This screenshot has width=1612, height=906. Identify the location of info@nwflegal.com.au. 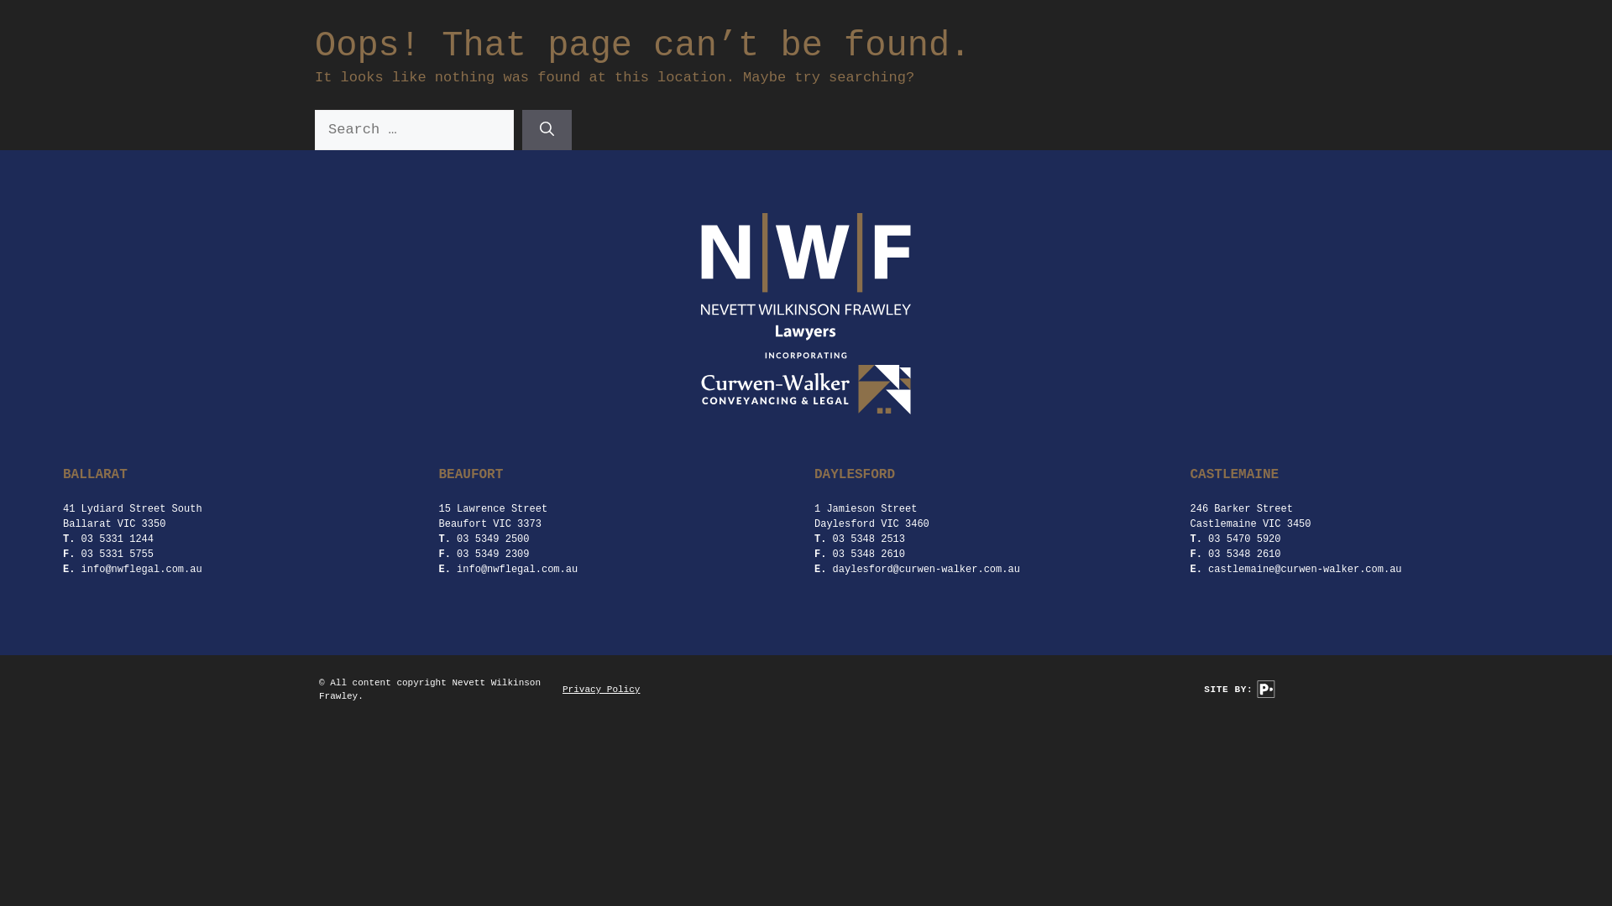
(142, 570).